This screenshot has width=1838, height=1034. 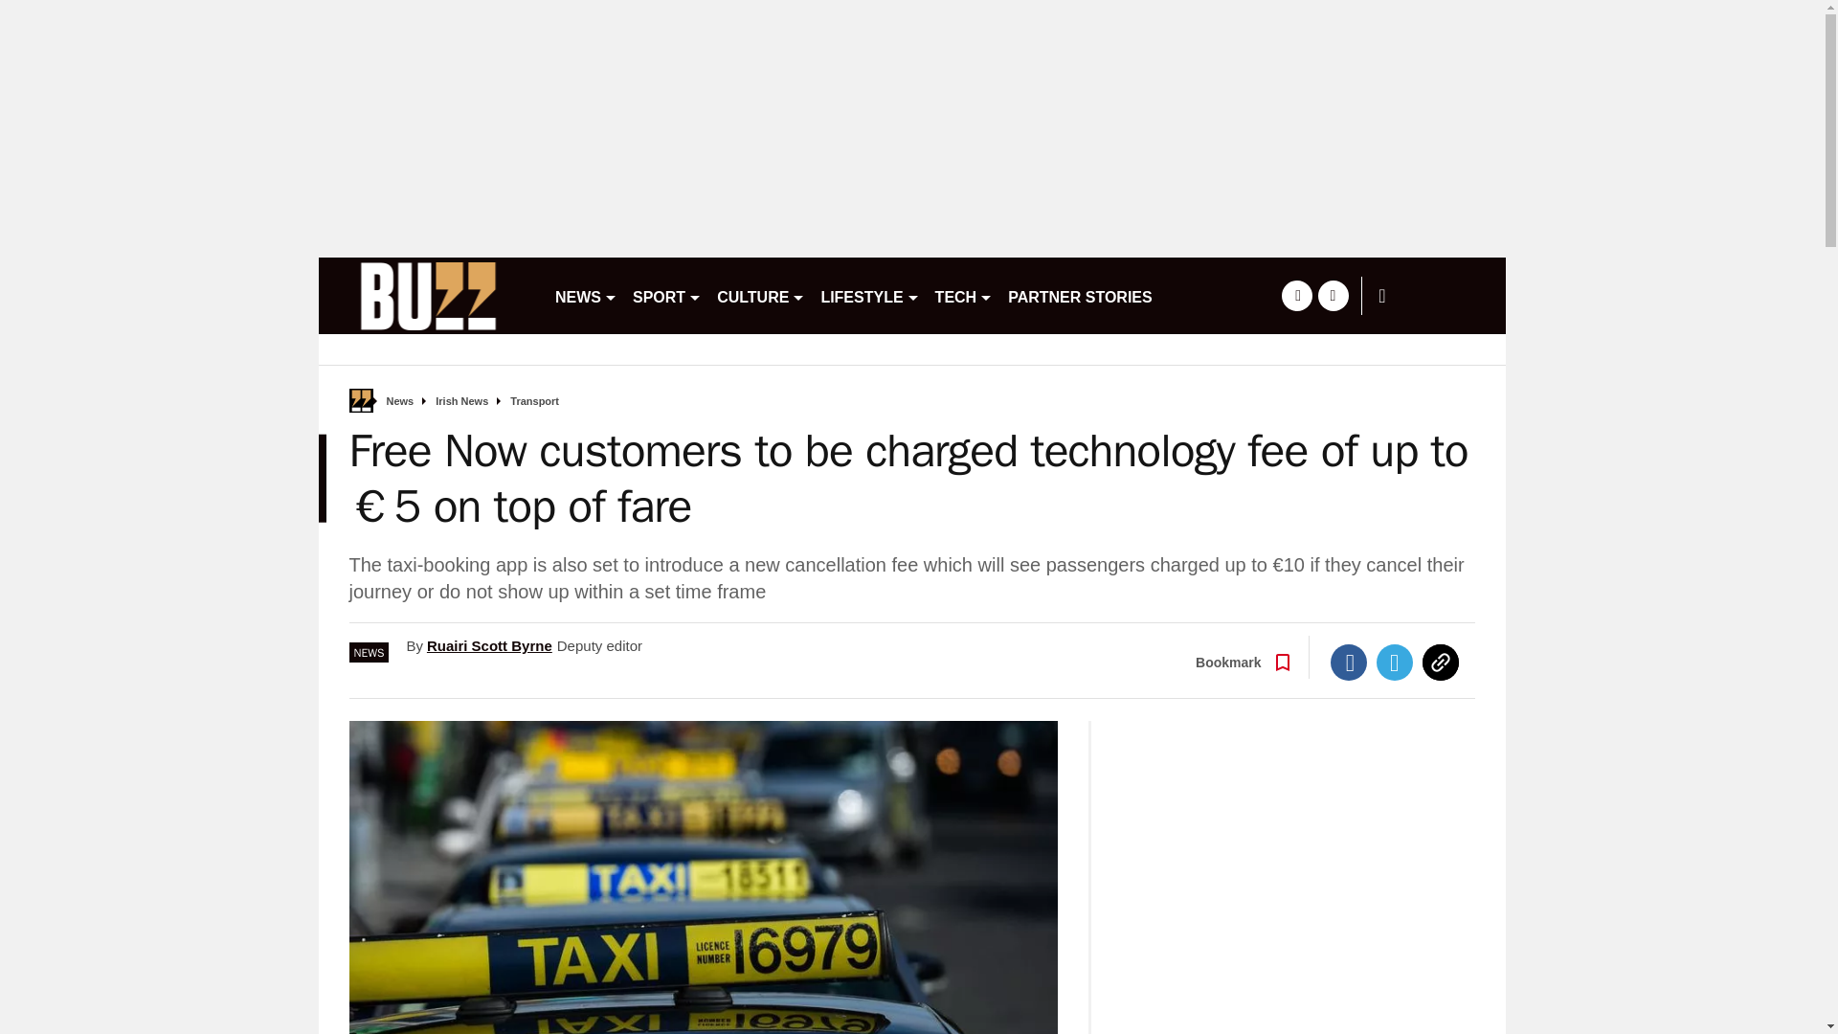 I want to click on Facebook, so click(x=1349, y=662).